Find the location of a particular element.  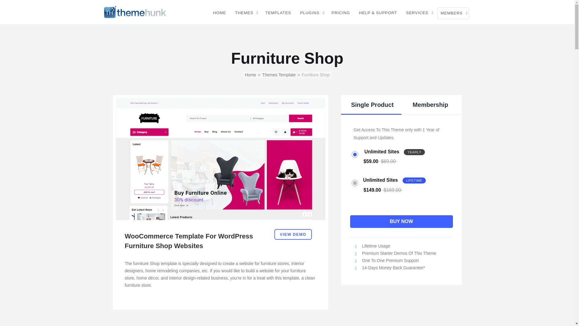

PLUGINS is located at coordinates (311, 13).